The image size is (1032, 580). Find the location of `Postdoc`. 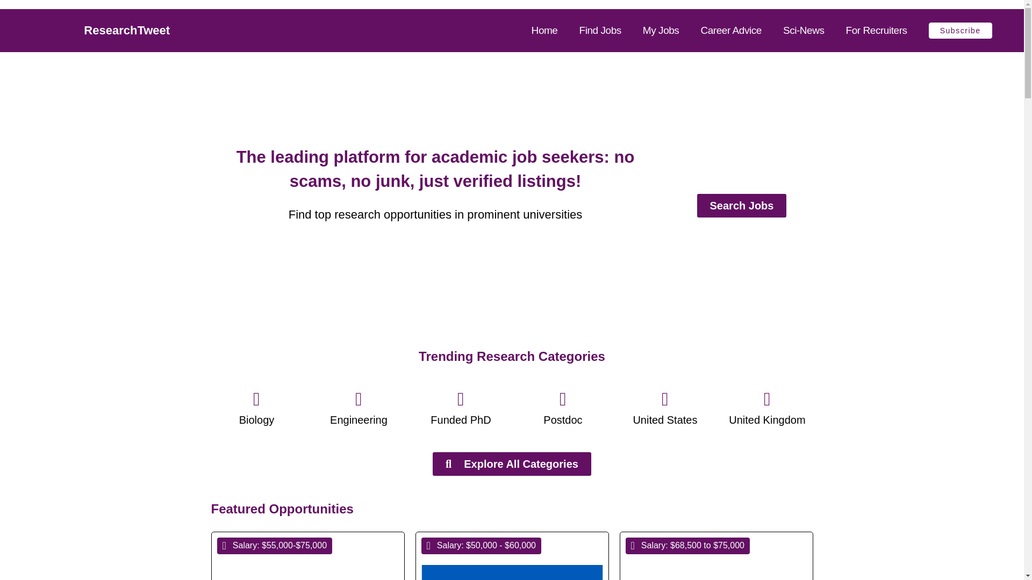

Postdoc is located at coordinates (562, 420).